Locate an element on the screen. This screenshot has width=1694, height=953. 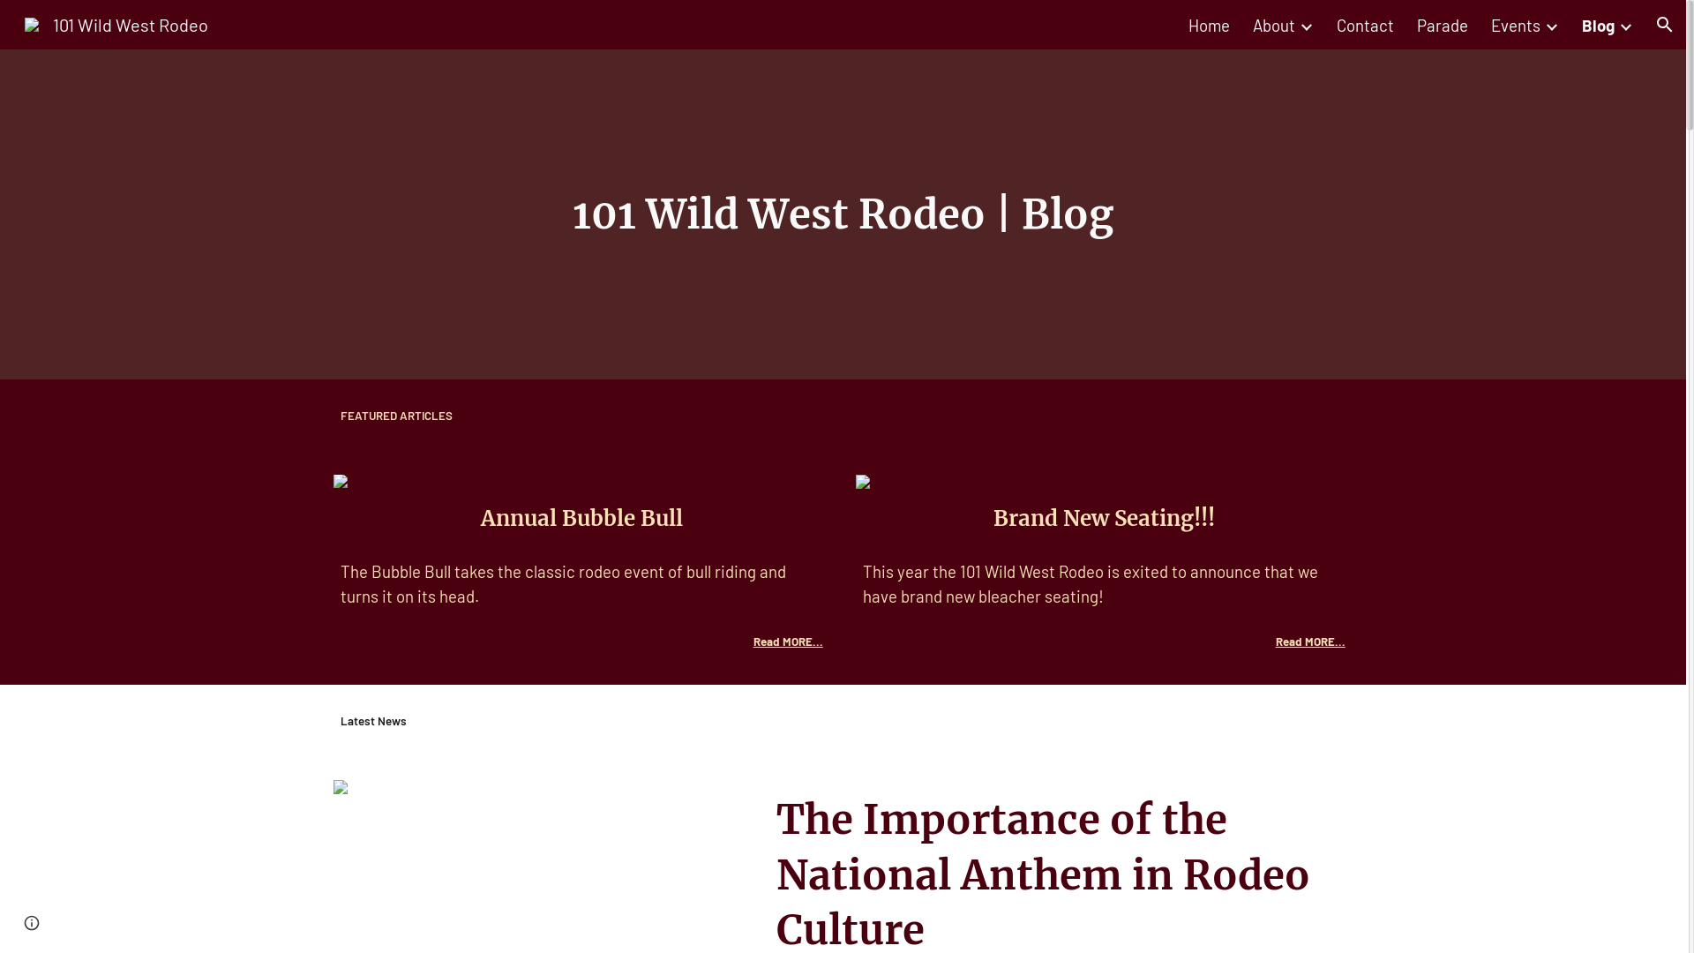
Parade is located at coordinates (1443, 24).